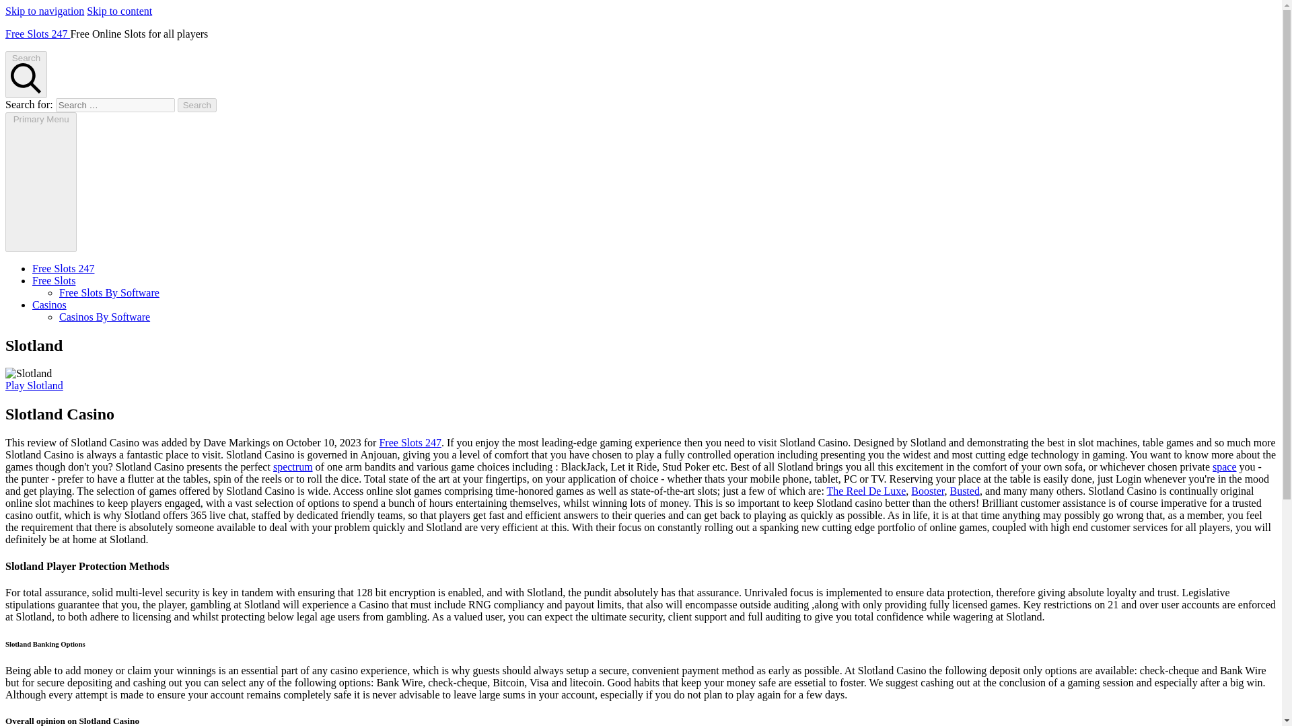 Image resolution: width=1292 pixels, height=726 pixels. Describe the element at coordinates (104, 317) in the screenshot. I see `Casinos By Software` at that location.